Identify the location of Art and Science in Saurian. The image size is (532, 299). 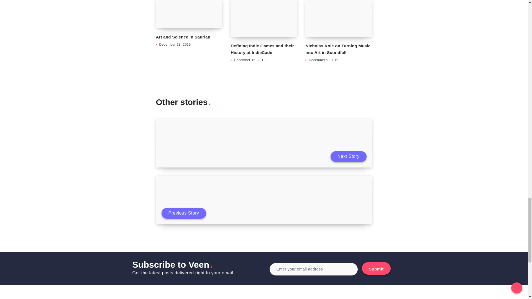
(183, 37).